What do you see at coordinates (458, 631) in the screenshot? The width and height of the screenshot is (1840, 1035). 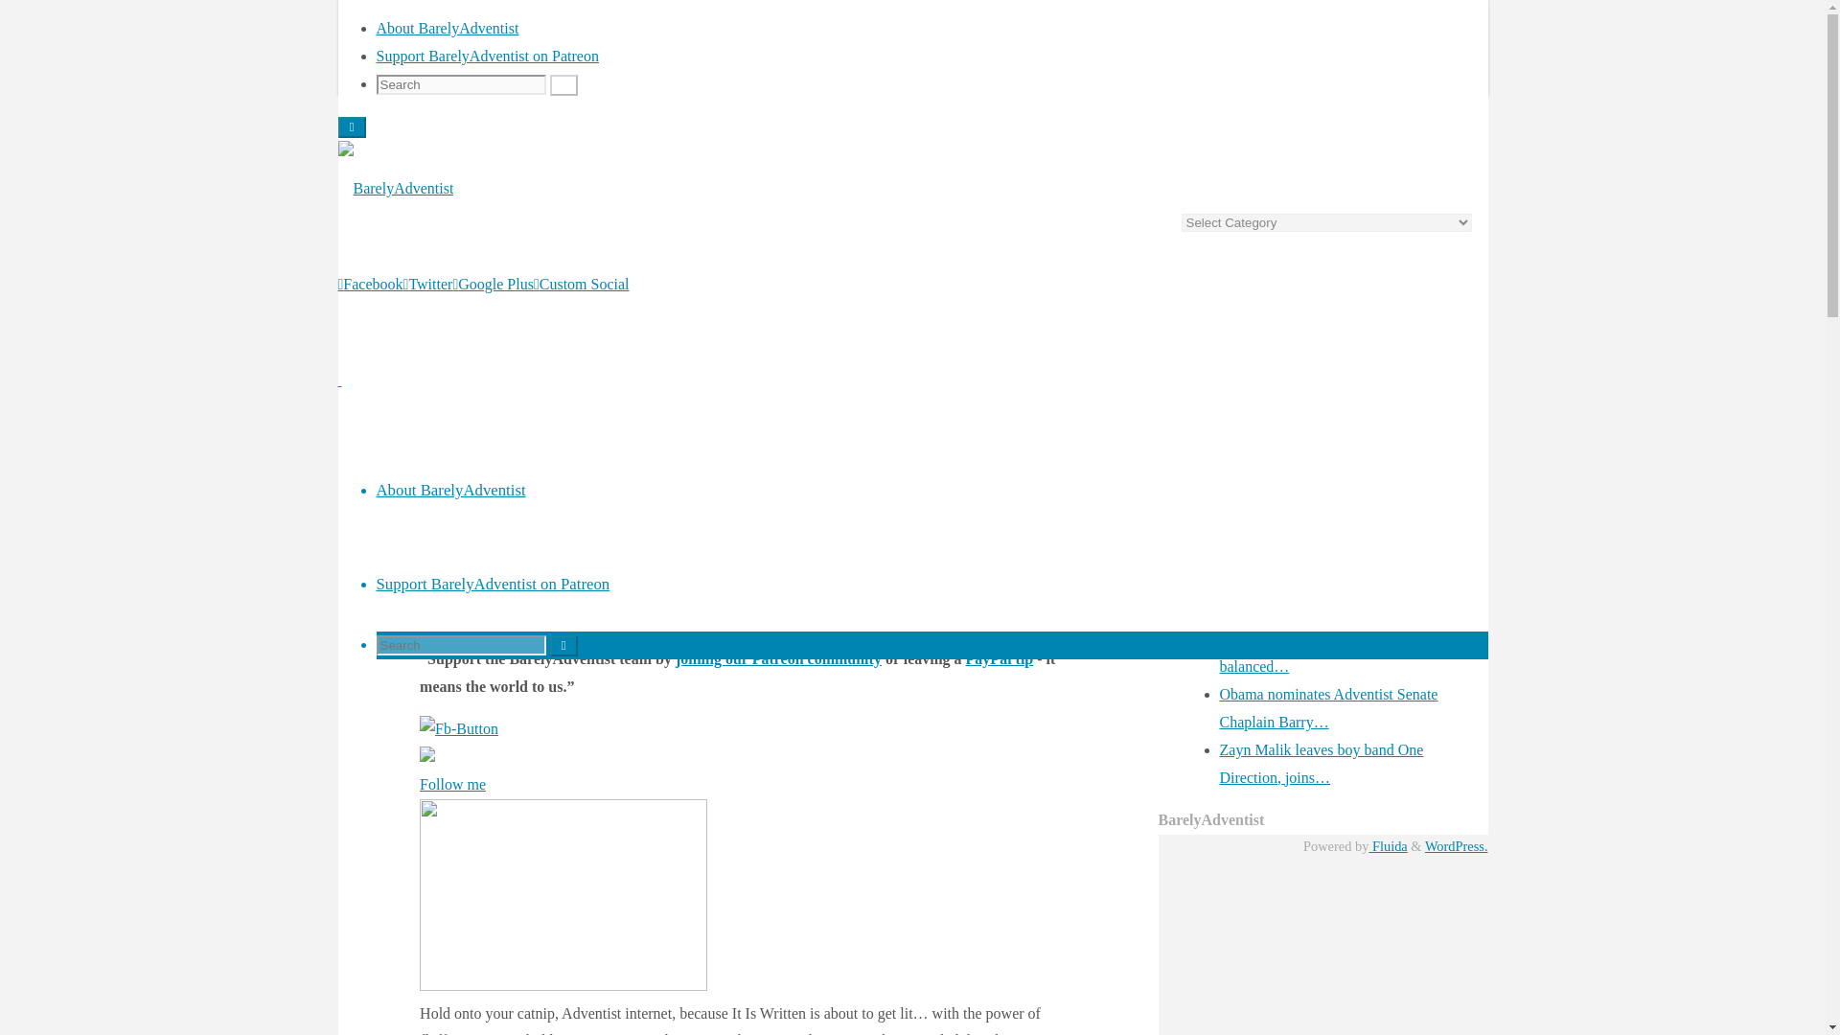 I see `View all posts by sevvy` at bounding box center [458, 631].